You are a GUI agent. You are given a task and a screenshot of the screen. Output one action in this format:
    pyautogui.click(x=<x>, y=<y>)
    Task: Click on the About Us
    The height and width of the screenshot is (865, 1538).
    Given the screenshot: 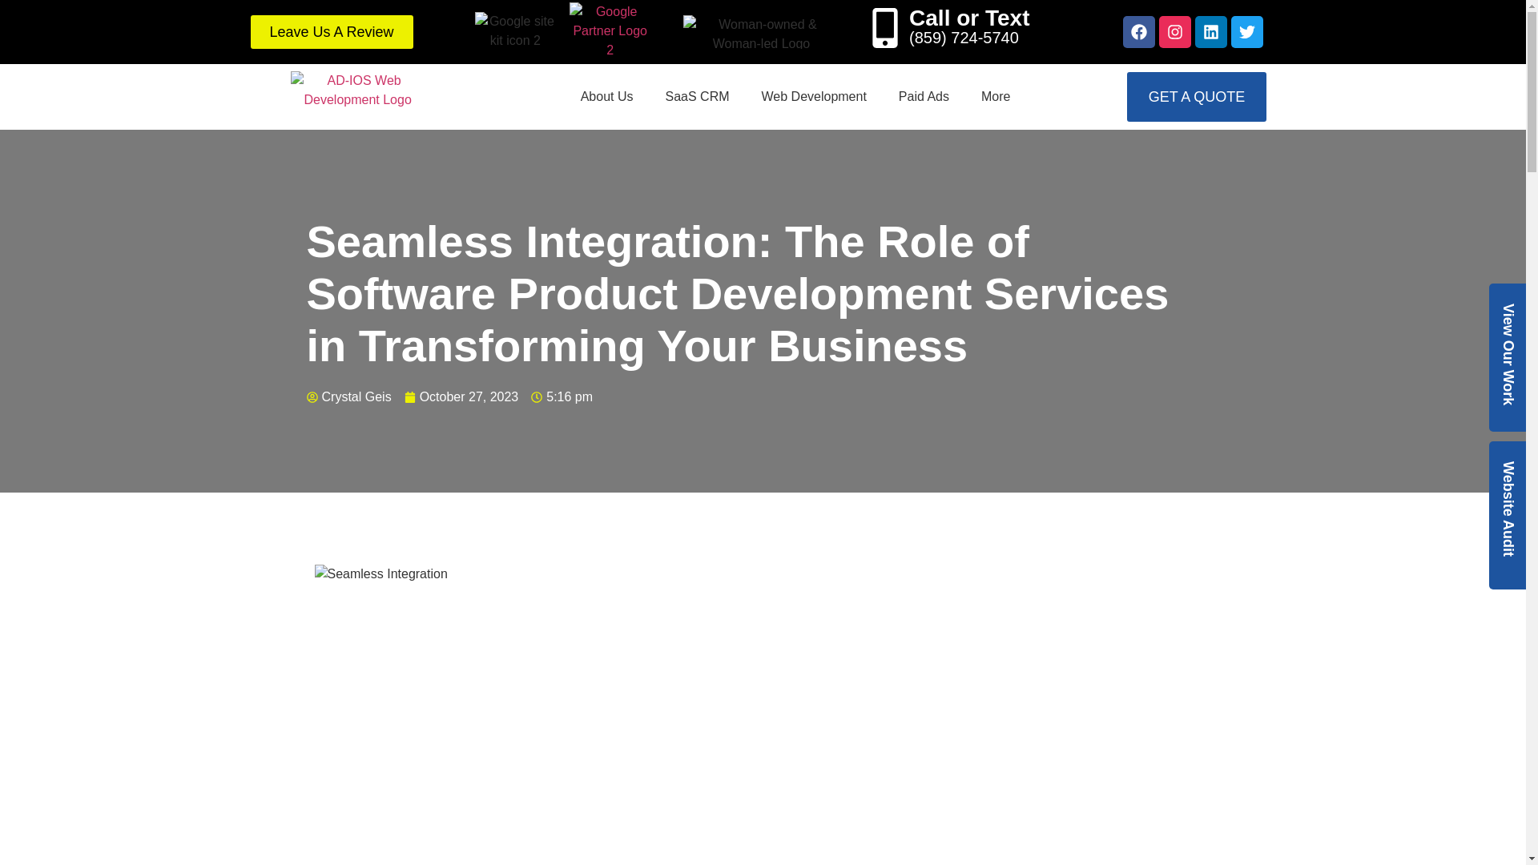 What is the action you would take?
    pyautogui.click(x=606, y=96)
    